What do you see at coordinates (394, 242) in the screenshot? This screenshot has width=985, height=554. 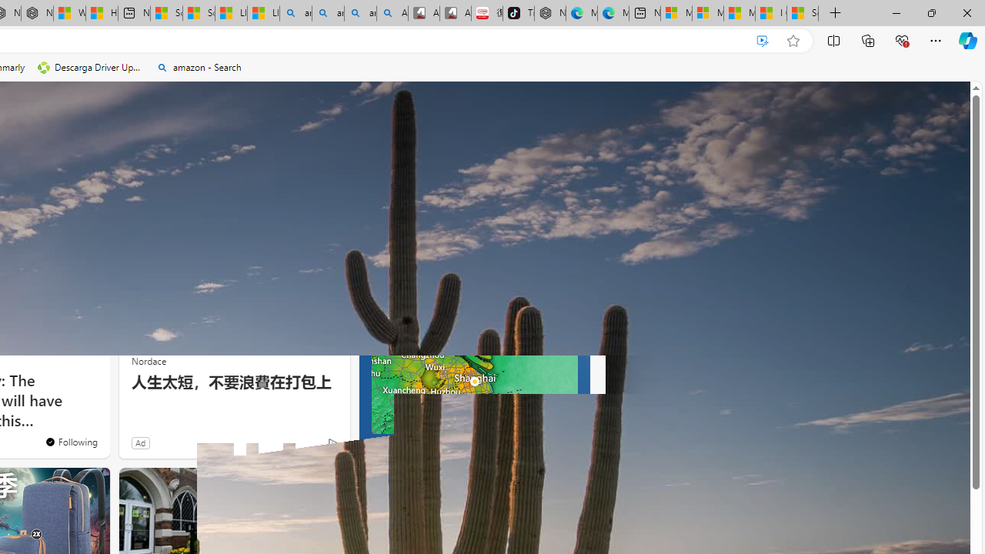 I see `Shanghai` at bounding box center [394, 242].